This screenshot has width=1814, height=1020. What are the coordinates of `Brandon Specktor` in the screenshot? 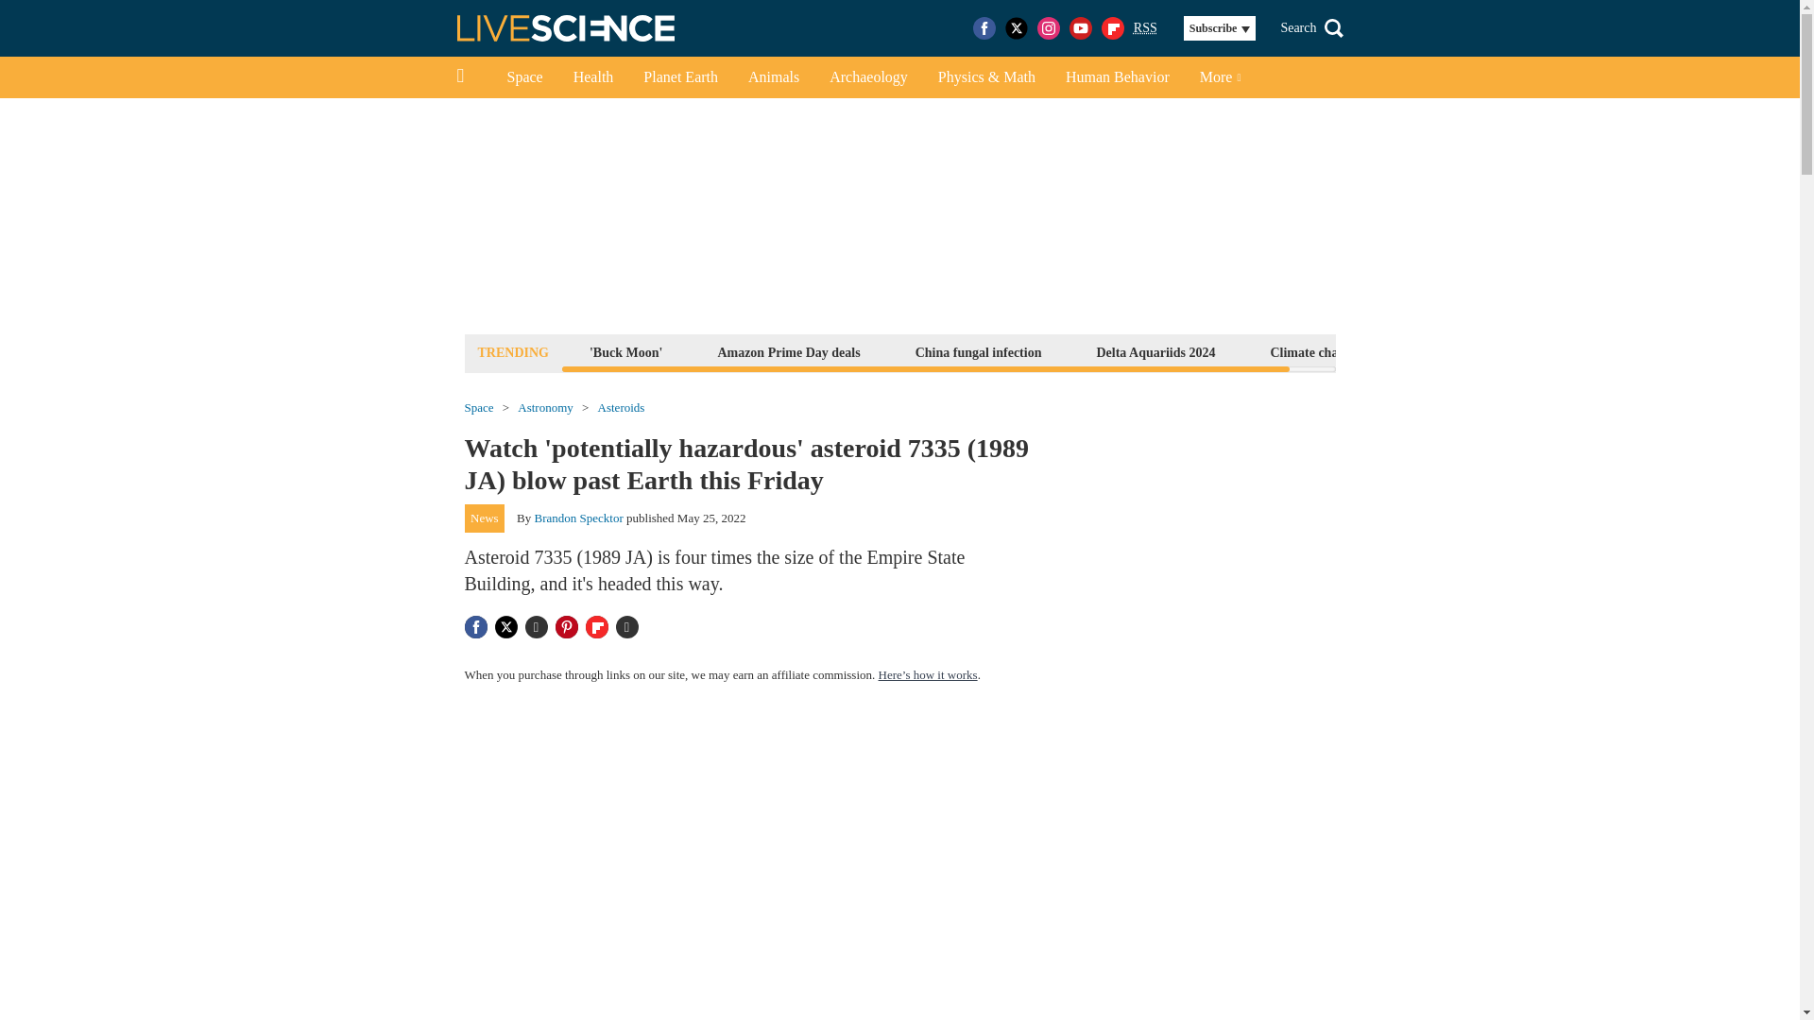 It's located at (579, 518).